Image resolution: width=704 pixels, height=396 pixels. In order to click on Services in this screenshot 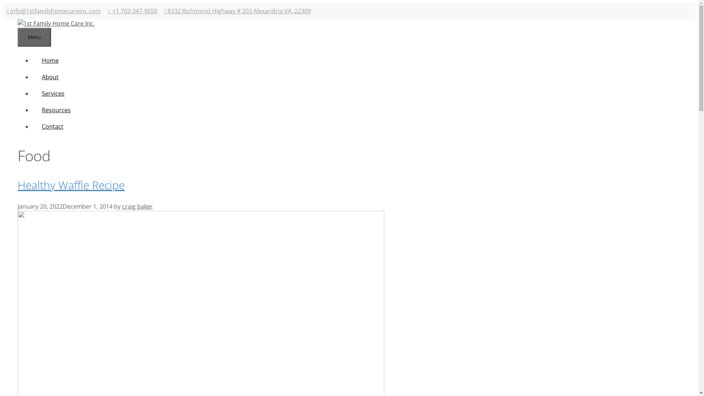, I will do `click(53, 93)`.